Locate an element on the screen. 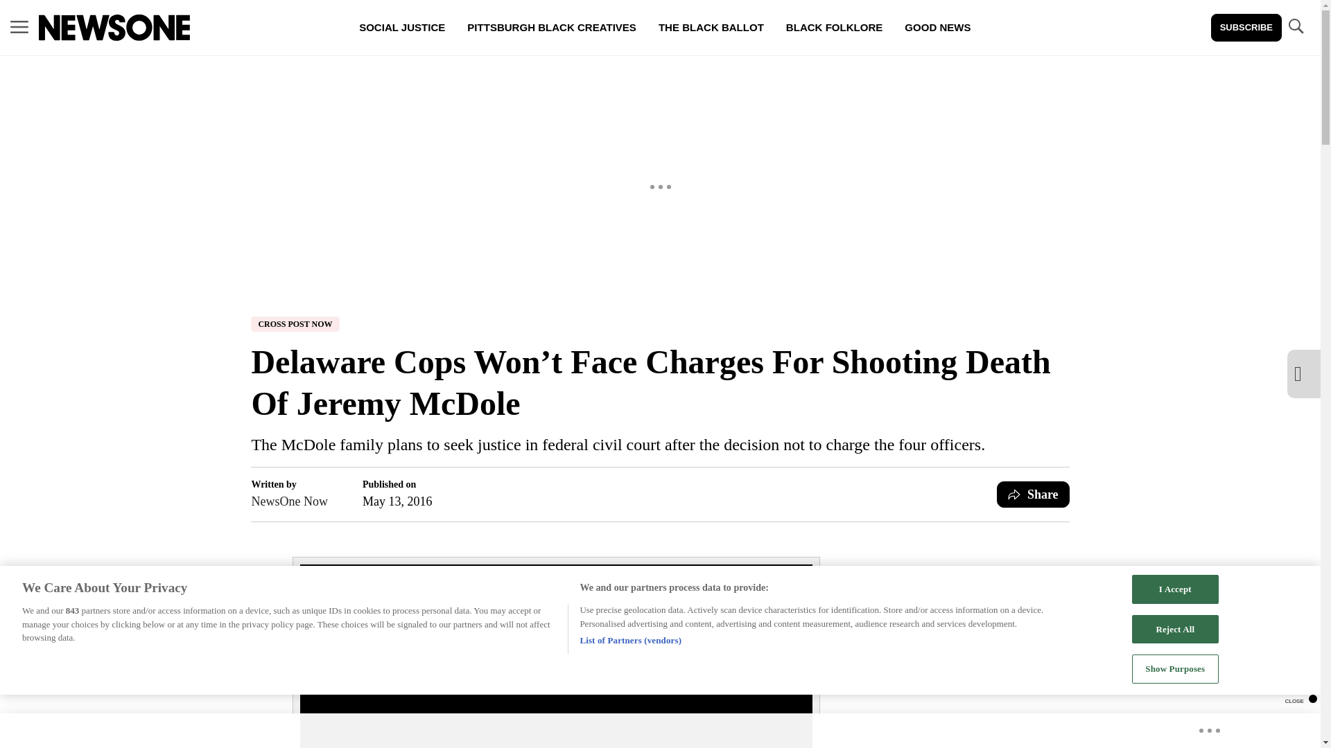 The height and width of the screenshot is (748, 1331). SUBSCRIBE is located at coordinates (1246, 28).